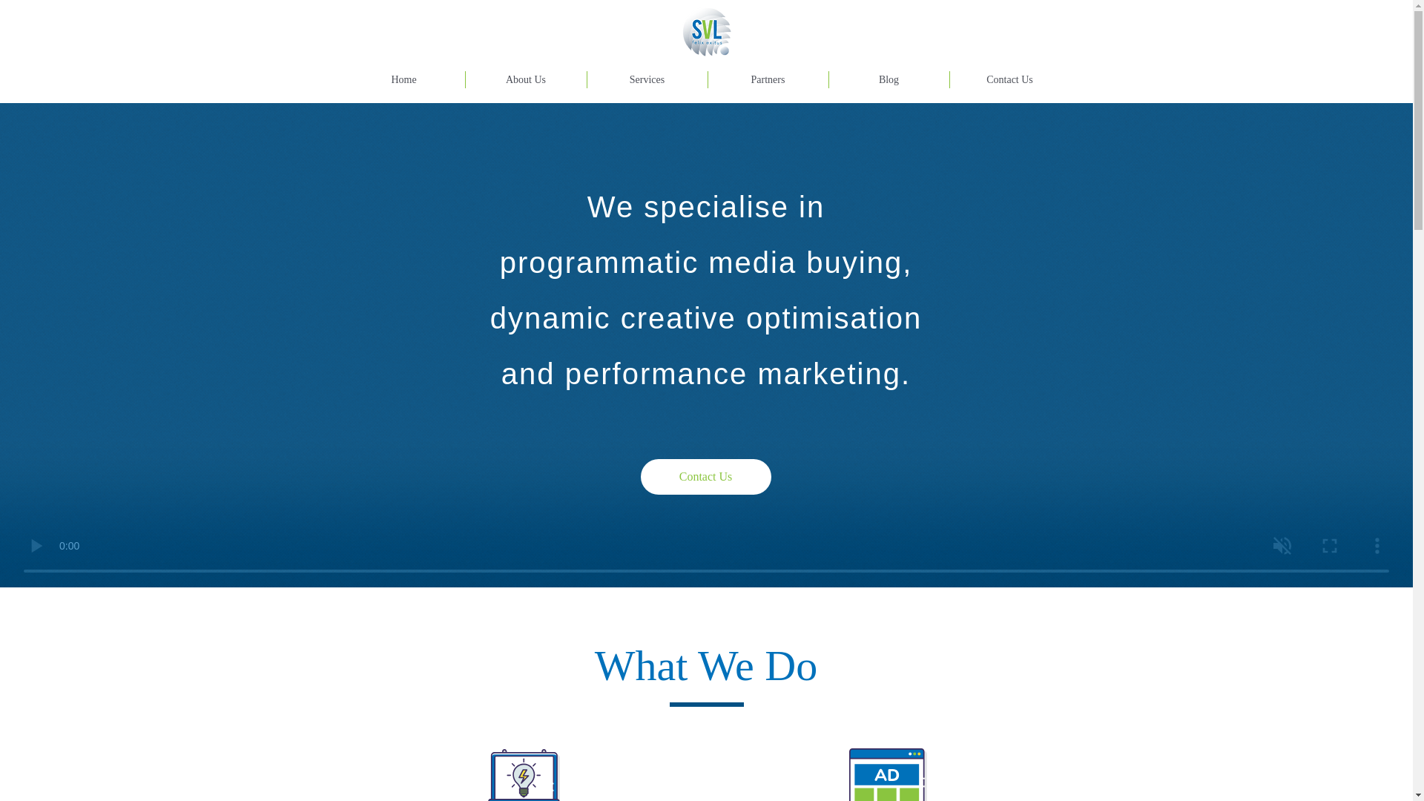 The height and width of the screenshot is (801, 1424). I want to click on Home, so click(403, 79).